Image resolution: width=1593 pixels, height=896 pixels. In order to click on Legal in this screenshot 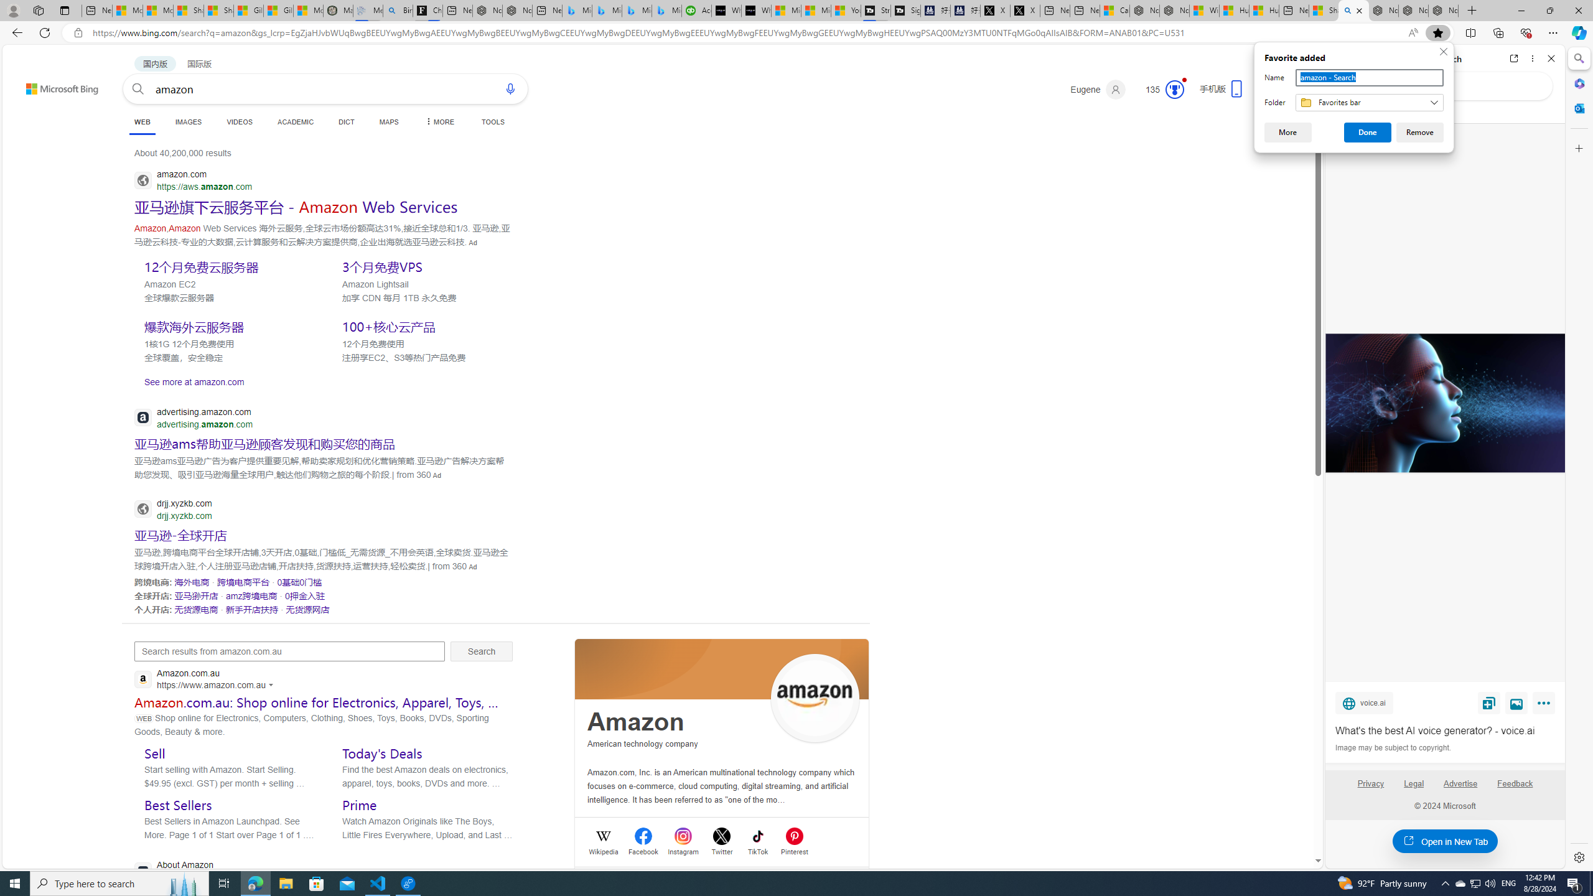, I will do `click(1414, 788)`.